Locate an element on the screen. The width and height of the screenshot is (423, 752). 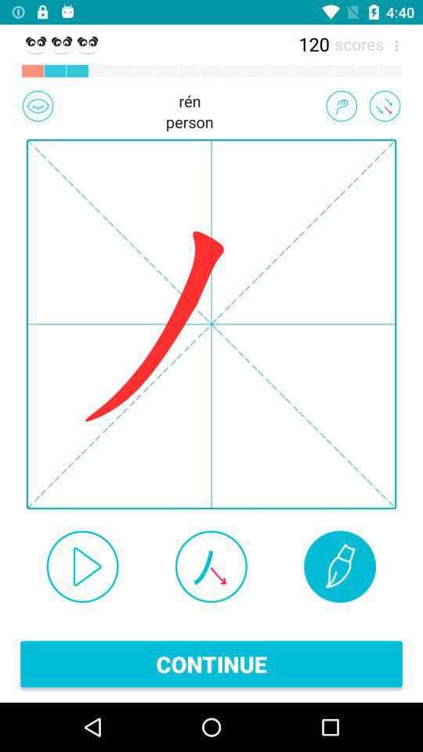
paint is located at coordinates (340, 566).